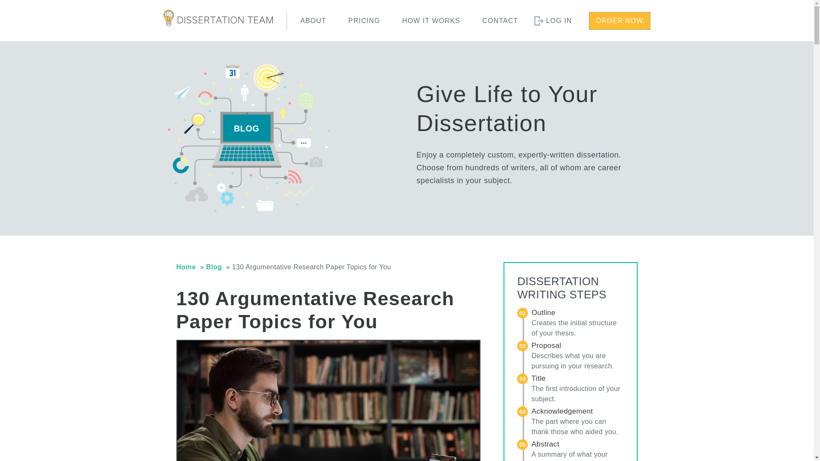 Image resolution: width=820 pixels, height=461 pixels. I want to click on CONTACT, so click(500, 20).